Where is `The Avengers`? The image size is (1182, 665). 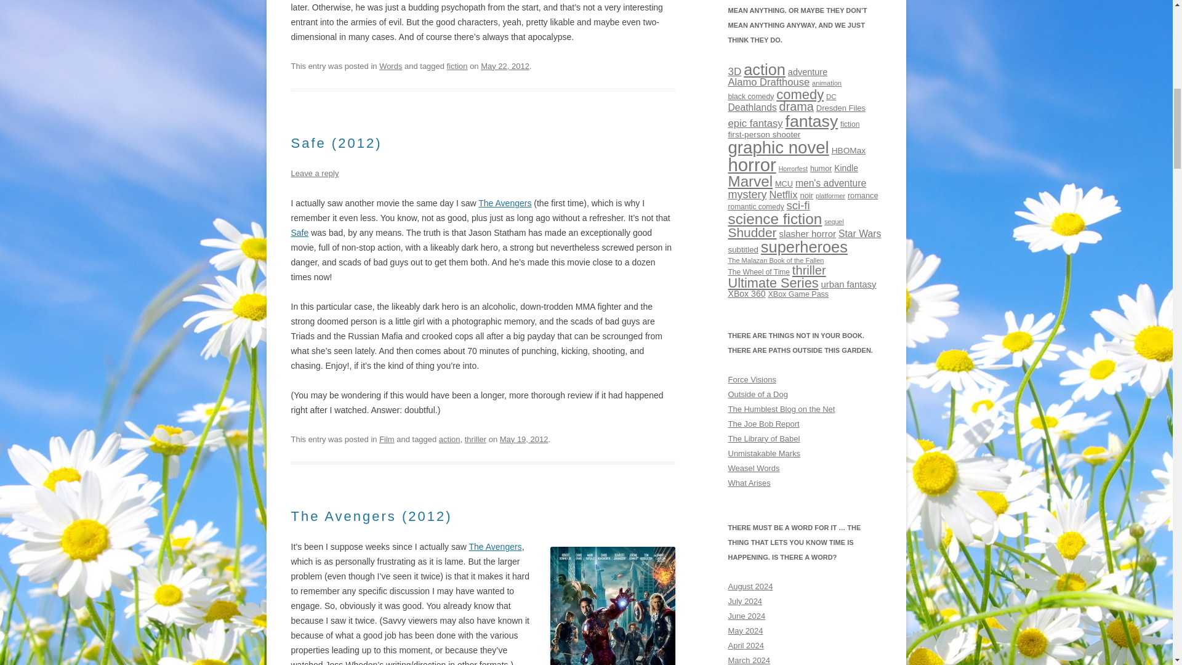
The Avengers is located at coordinates (494, 547).